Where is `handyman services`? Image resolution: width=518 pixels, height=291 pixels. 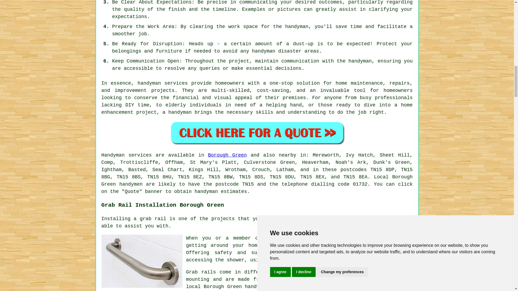 handyman services is located at coordinates (162, 83).